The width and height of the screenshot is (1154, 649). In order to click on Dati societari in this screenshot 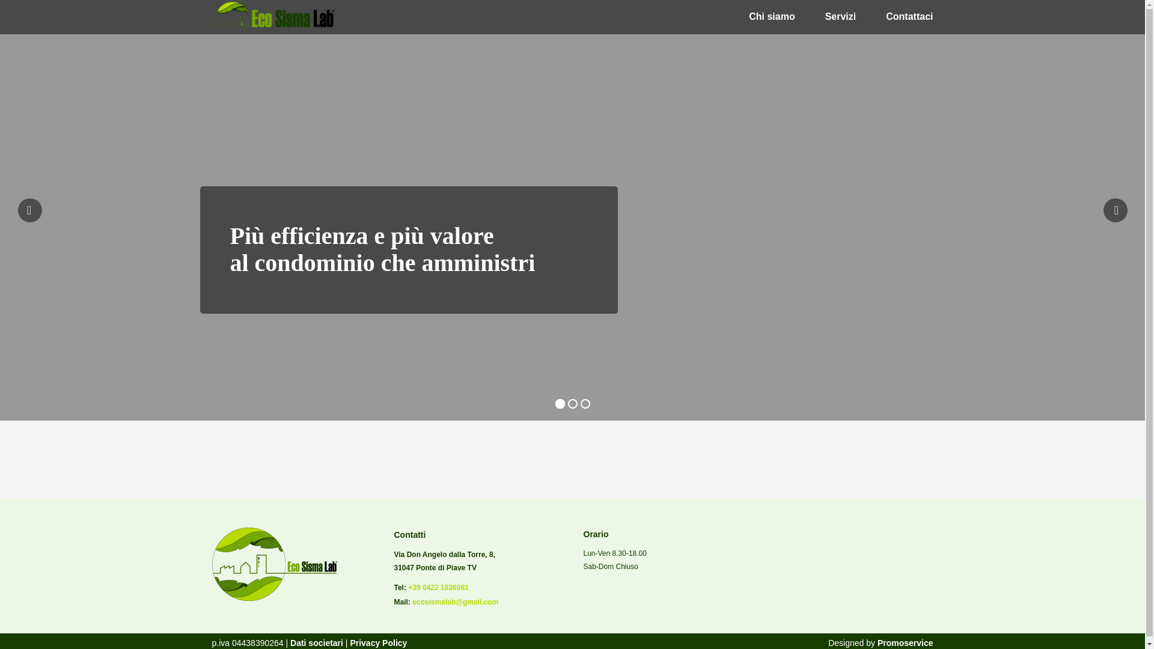, I will do `click(315, 642)`.